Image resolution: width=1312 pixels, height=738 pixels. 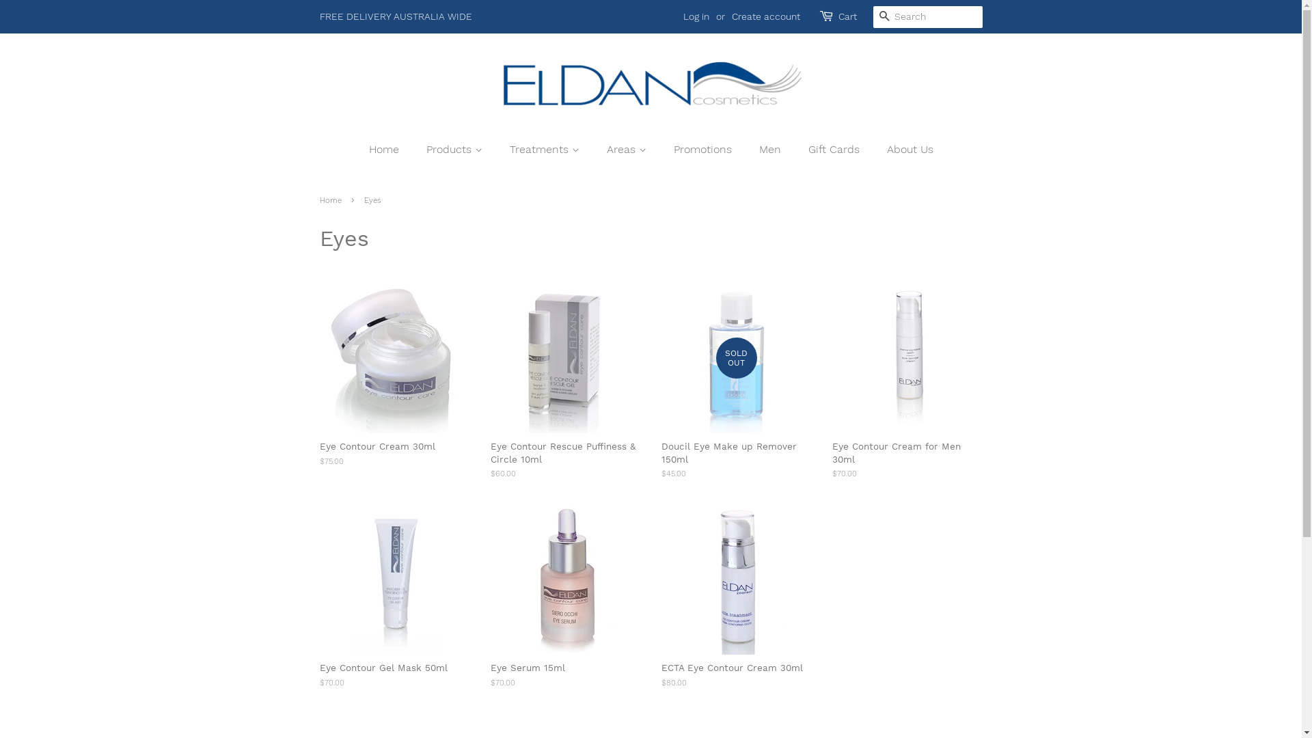 What do you see at coordinates (704, 149) in the screenshot?
I see `Promotions` at bounding box center [704, 149].